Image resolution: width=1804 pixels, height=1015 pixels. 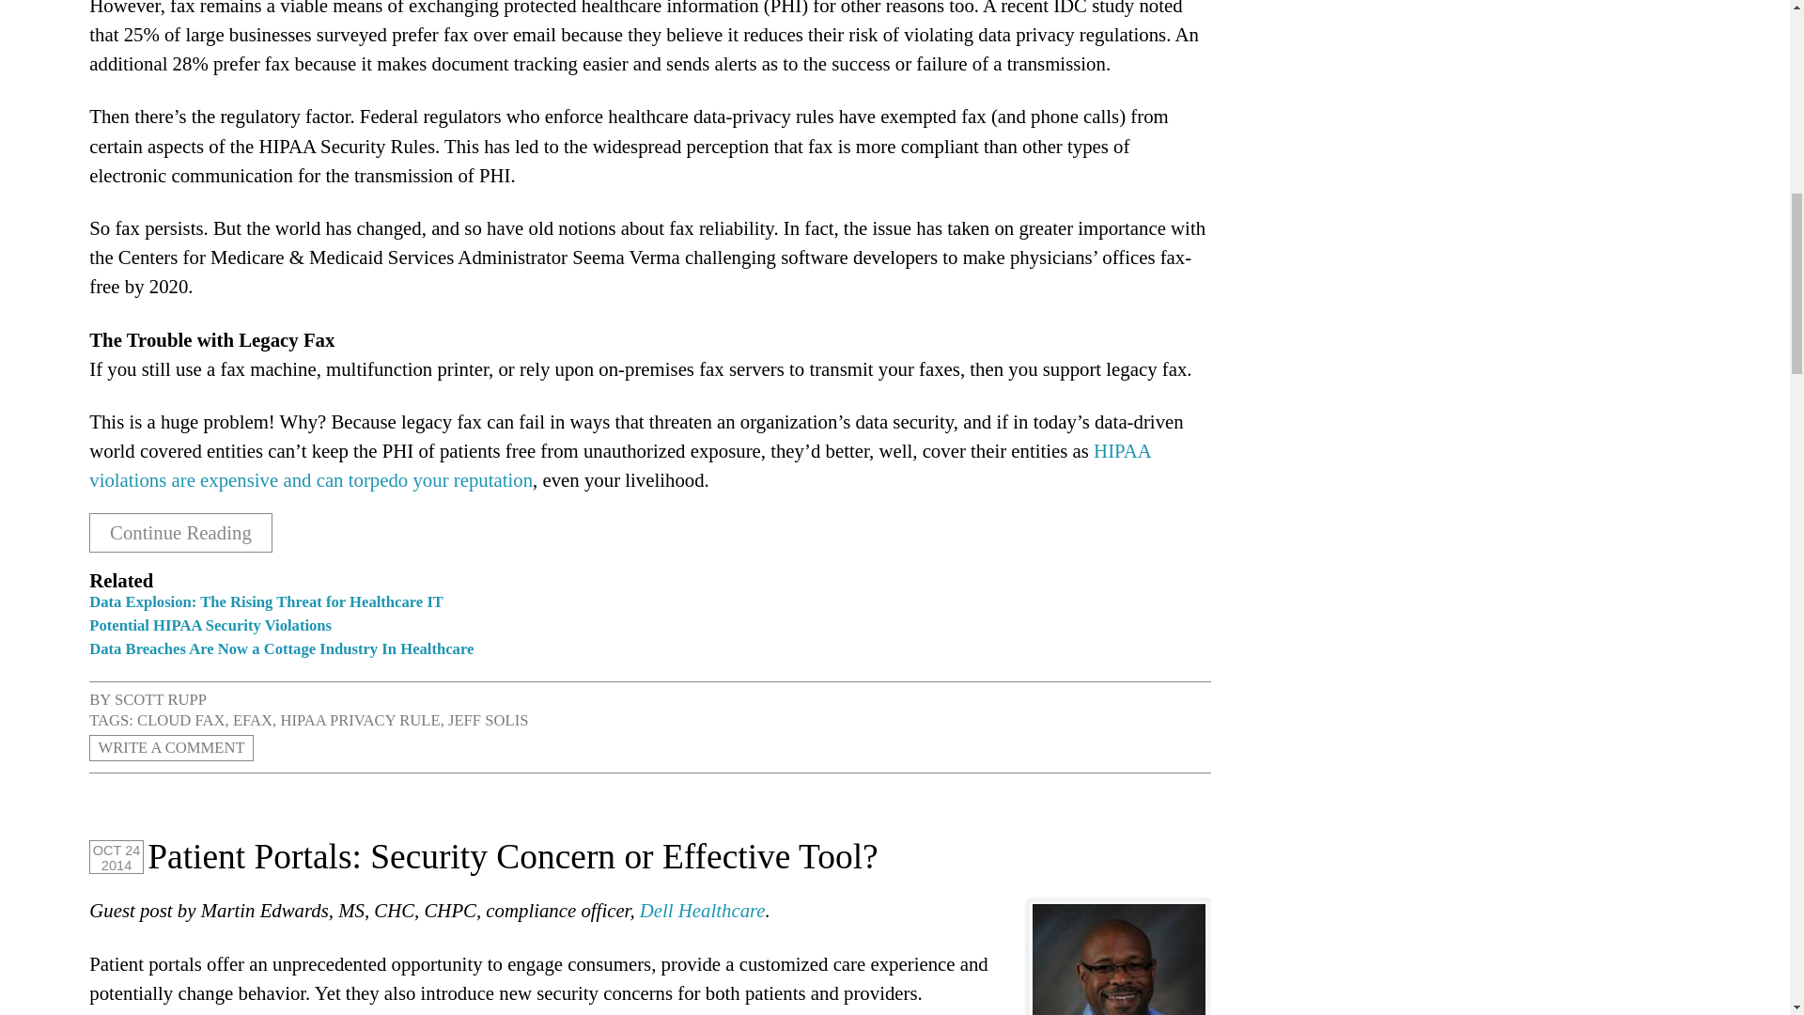 What do you see at coordinates (252, 720) in the screenshot?
I see `EFAX` at bounding box center [252, 720].